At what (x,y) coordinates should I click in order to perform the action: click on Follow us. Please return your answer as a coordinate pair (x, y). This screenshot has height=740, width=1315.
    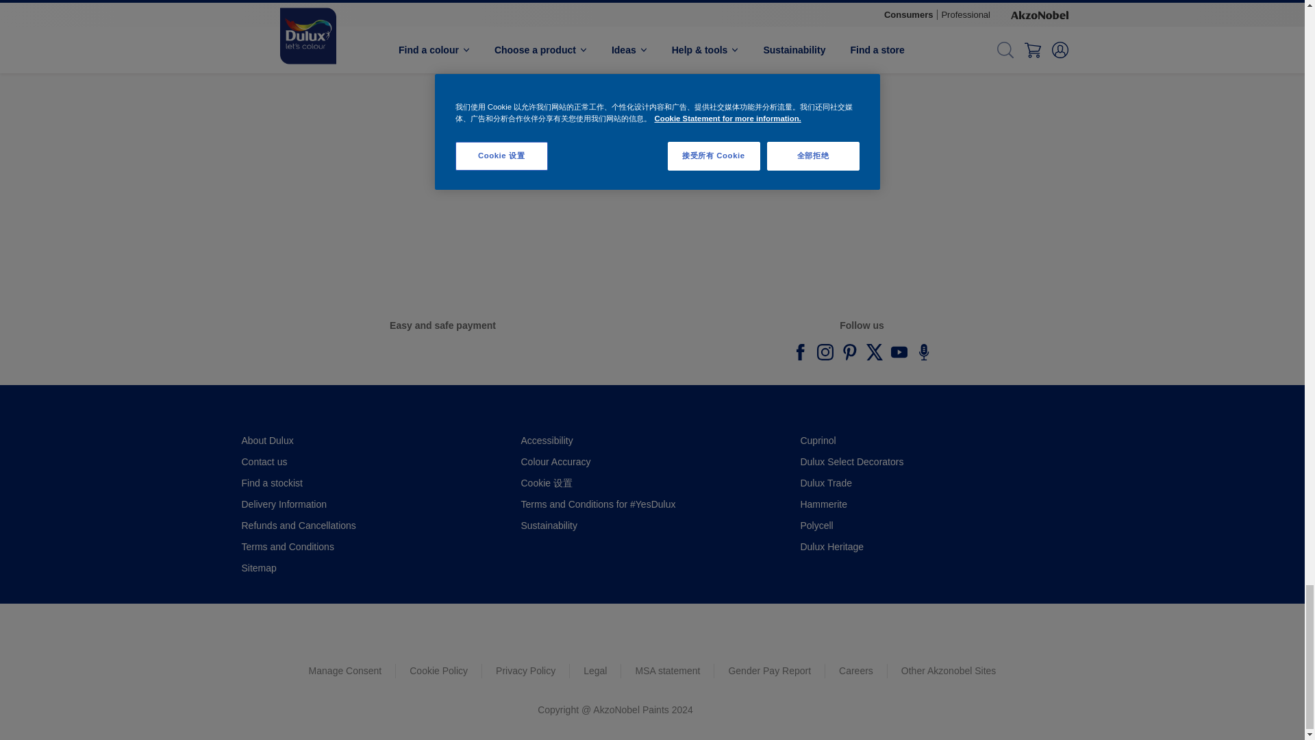
    Looking at the image, I should click on (825, 352).